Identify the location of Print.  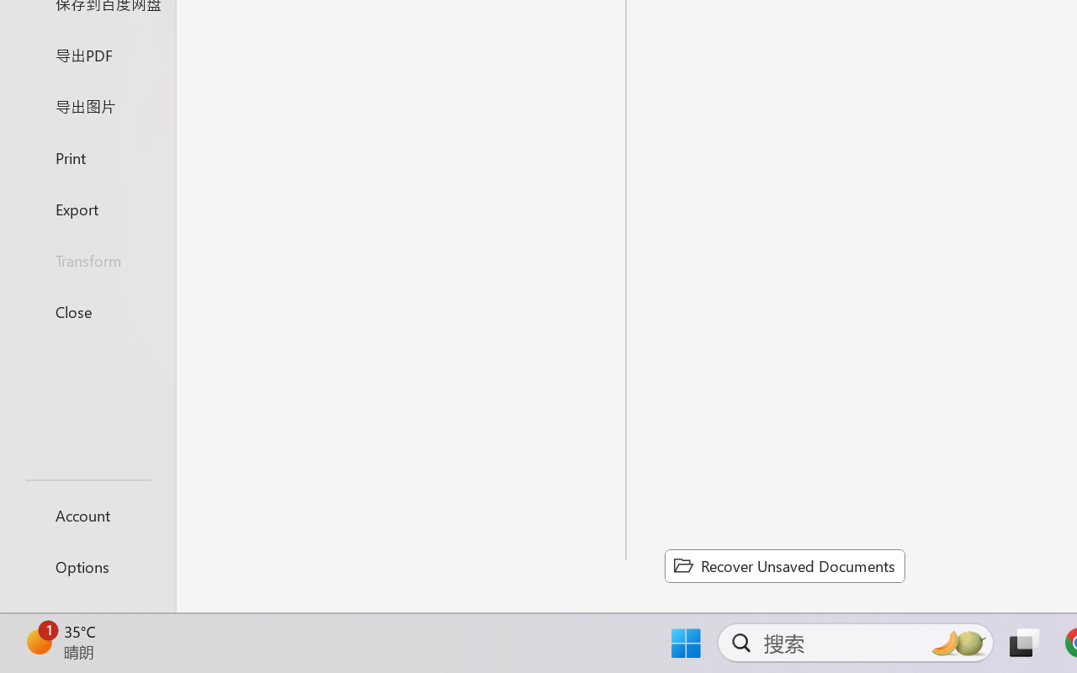
(88, 156).